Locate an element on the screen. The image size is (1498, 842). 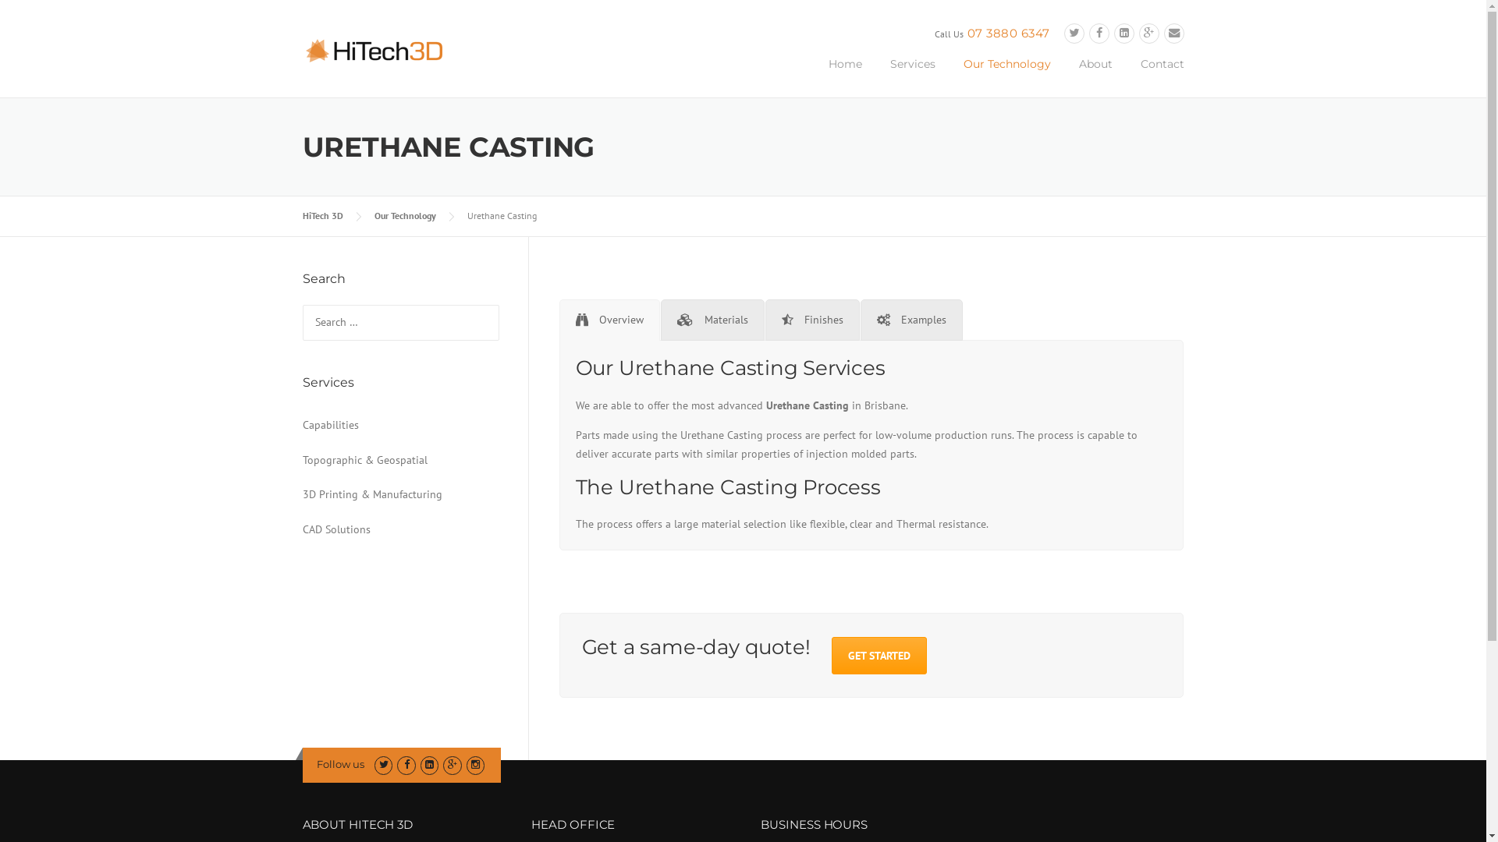
CAD Solutions is located at coordinates (400, 530).